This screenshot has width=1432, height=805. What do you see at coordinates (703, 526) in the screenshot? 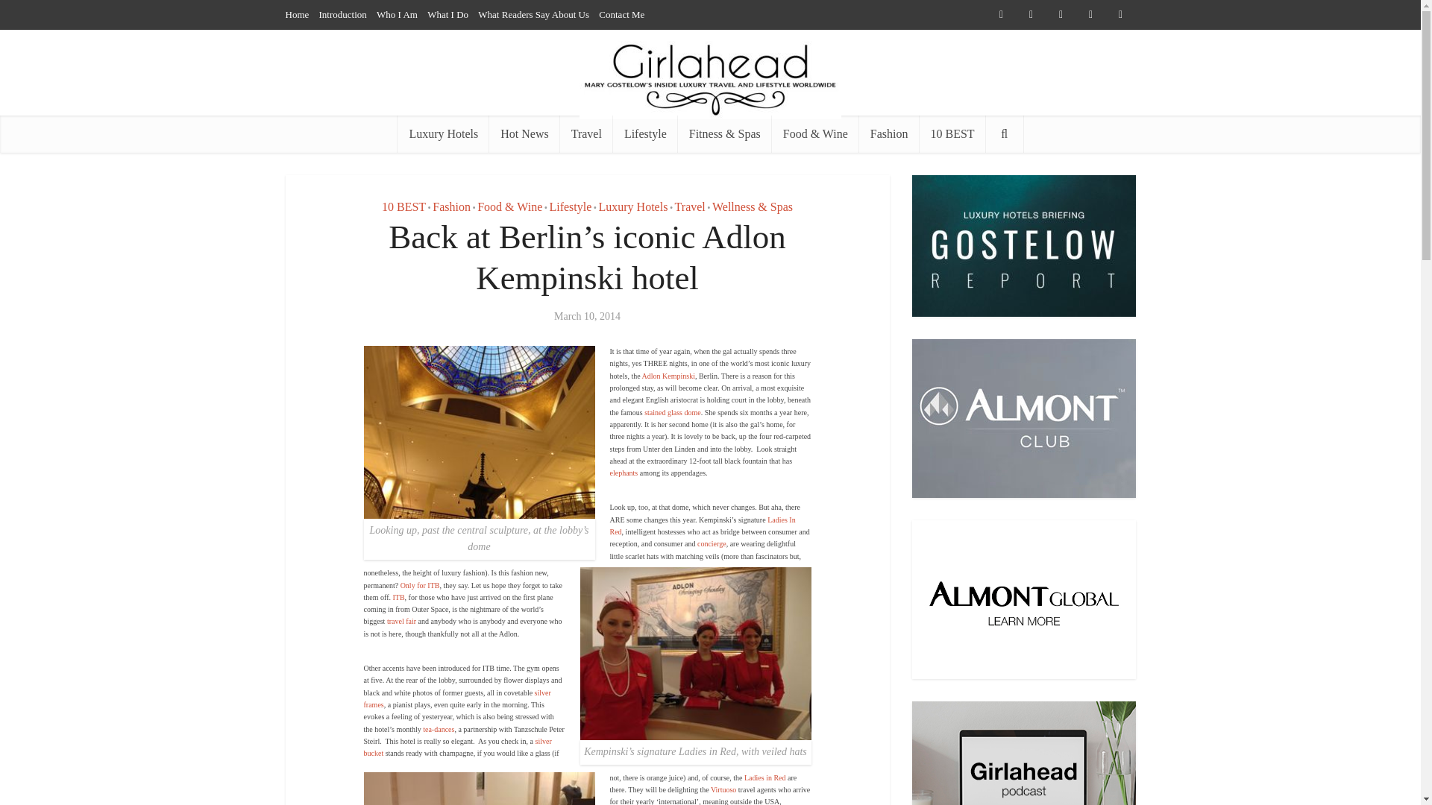
I see `Tulips at a unique luxury hotel by the Bosphorus` at bounding box center [703, 526].